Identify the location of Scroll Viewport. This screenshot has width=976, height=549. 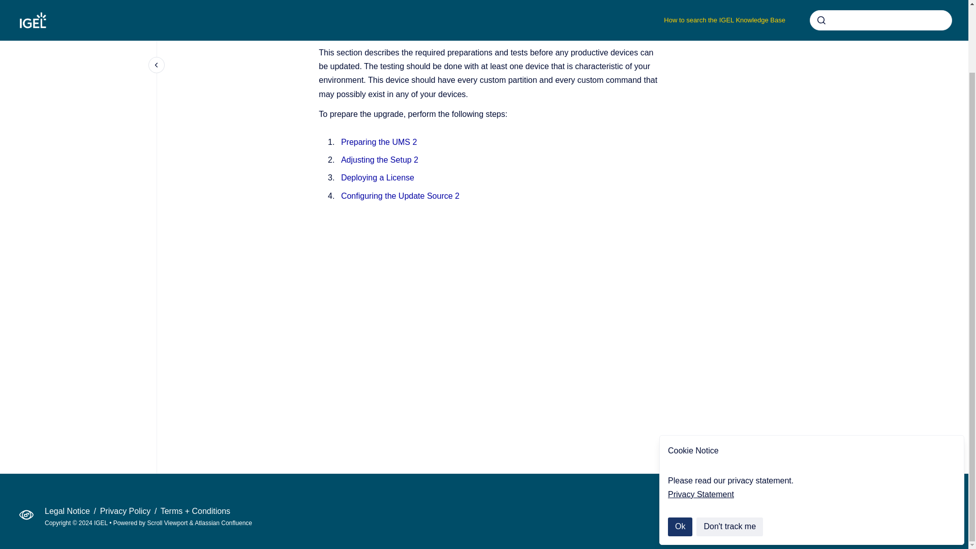
(168, 523).